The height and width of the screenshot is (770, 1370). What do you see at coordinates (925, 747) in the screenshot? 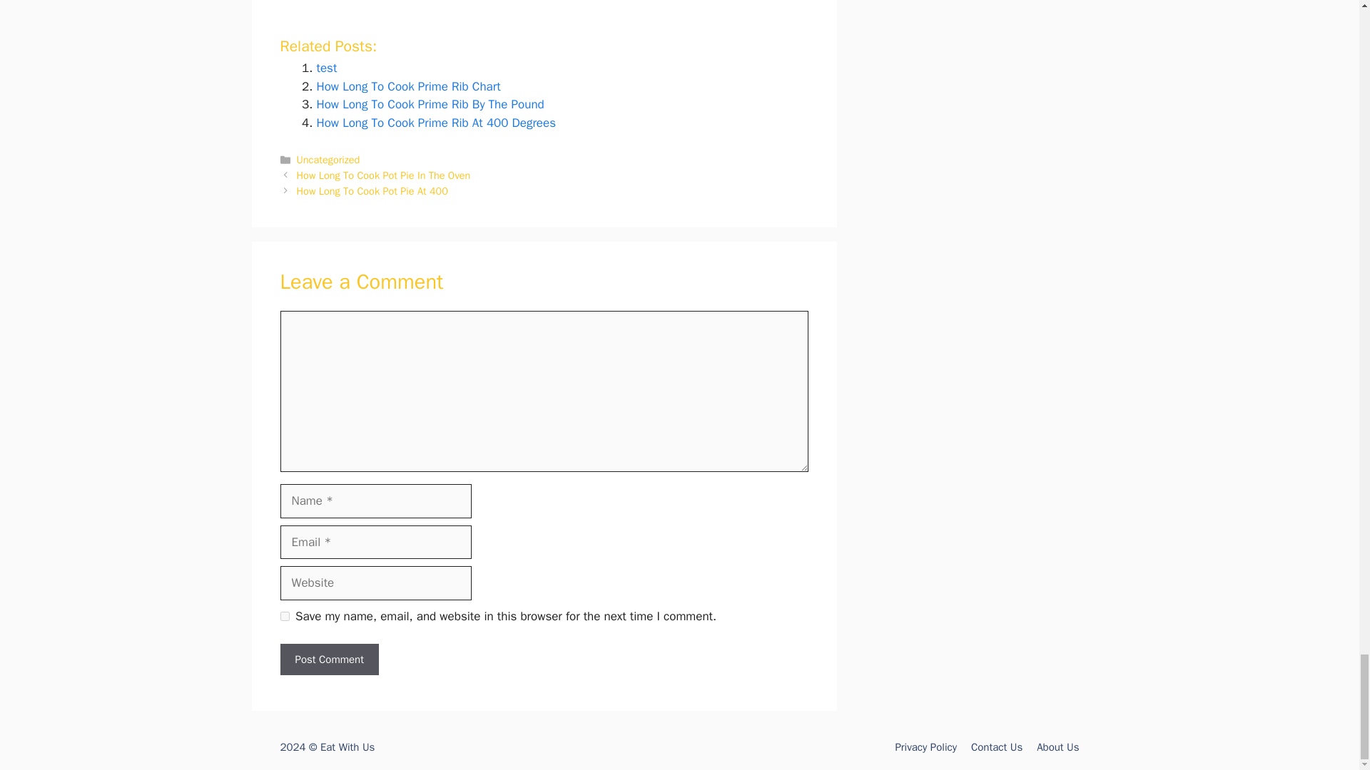
I see `Privacy Policy` at bounding box center [925, 747].